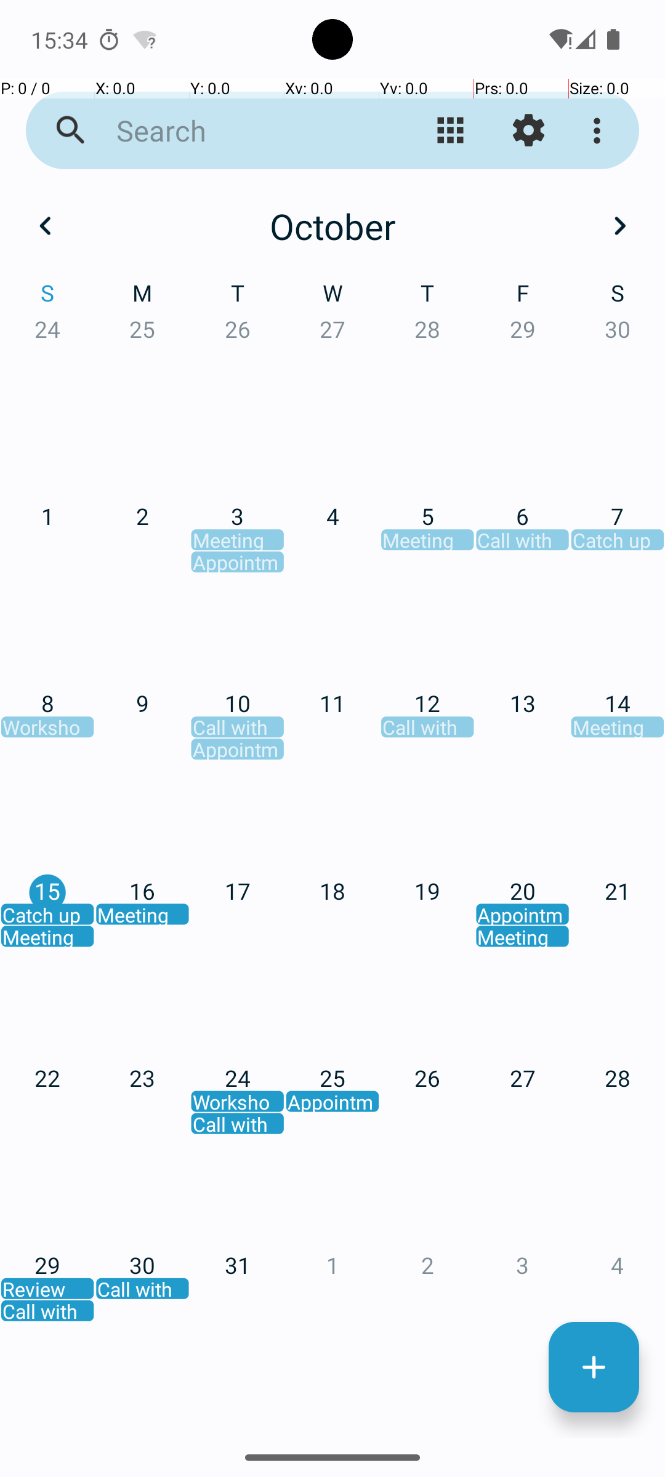 This screenshot has width=665, height=1477. Describe the element at coordinates (559, 39) in the screenshot. I see `Wifi signal full.,No internet` at that location.